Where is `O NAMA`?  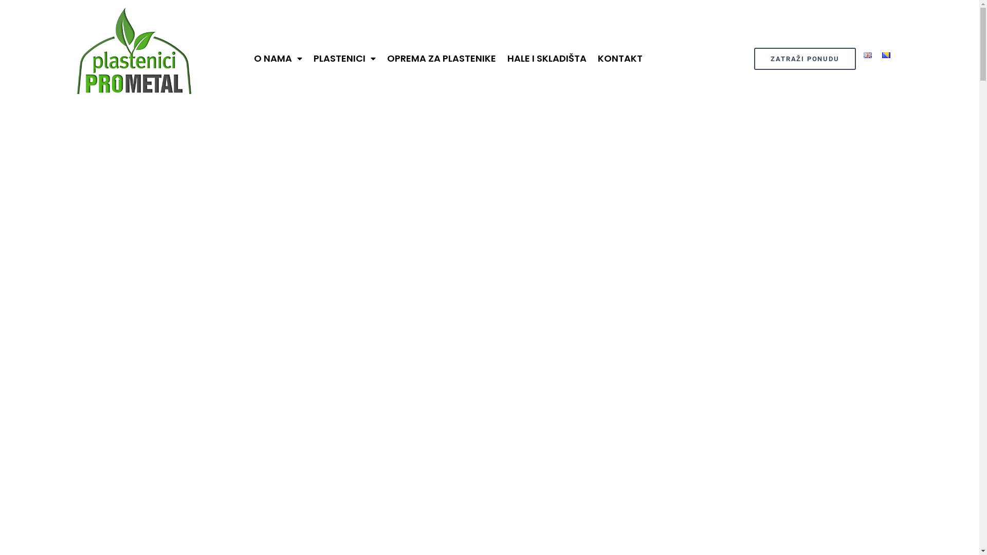 O NAMA is located at coordinates (278, 59).